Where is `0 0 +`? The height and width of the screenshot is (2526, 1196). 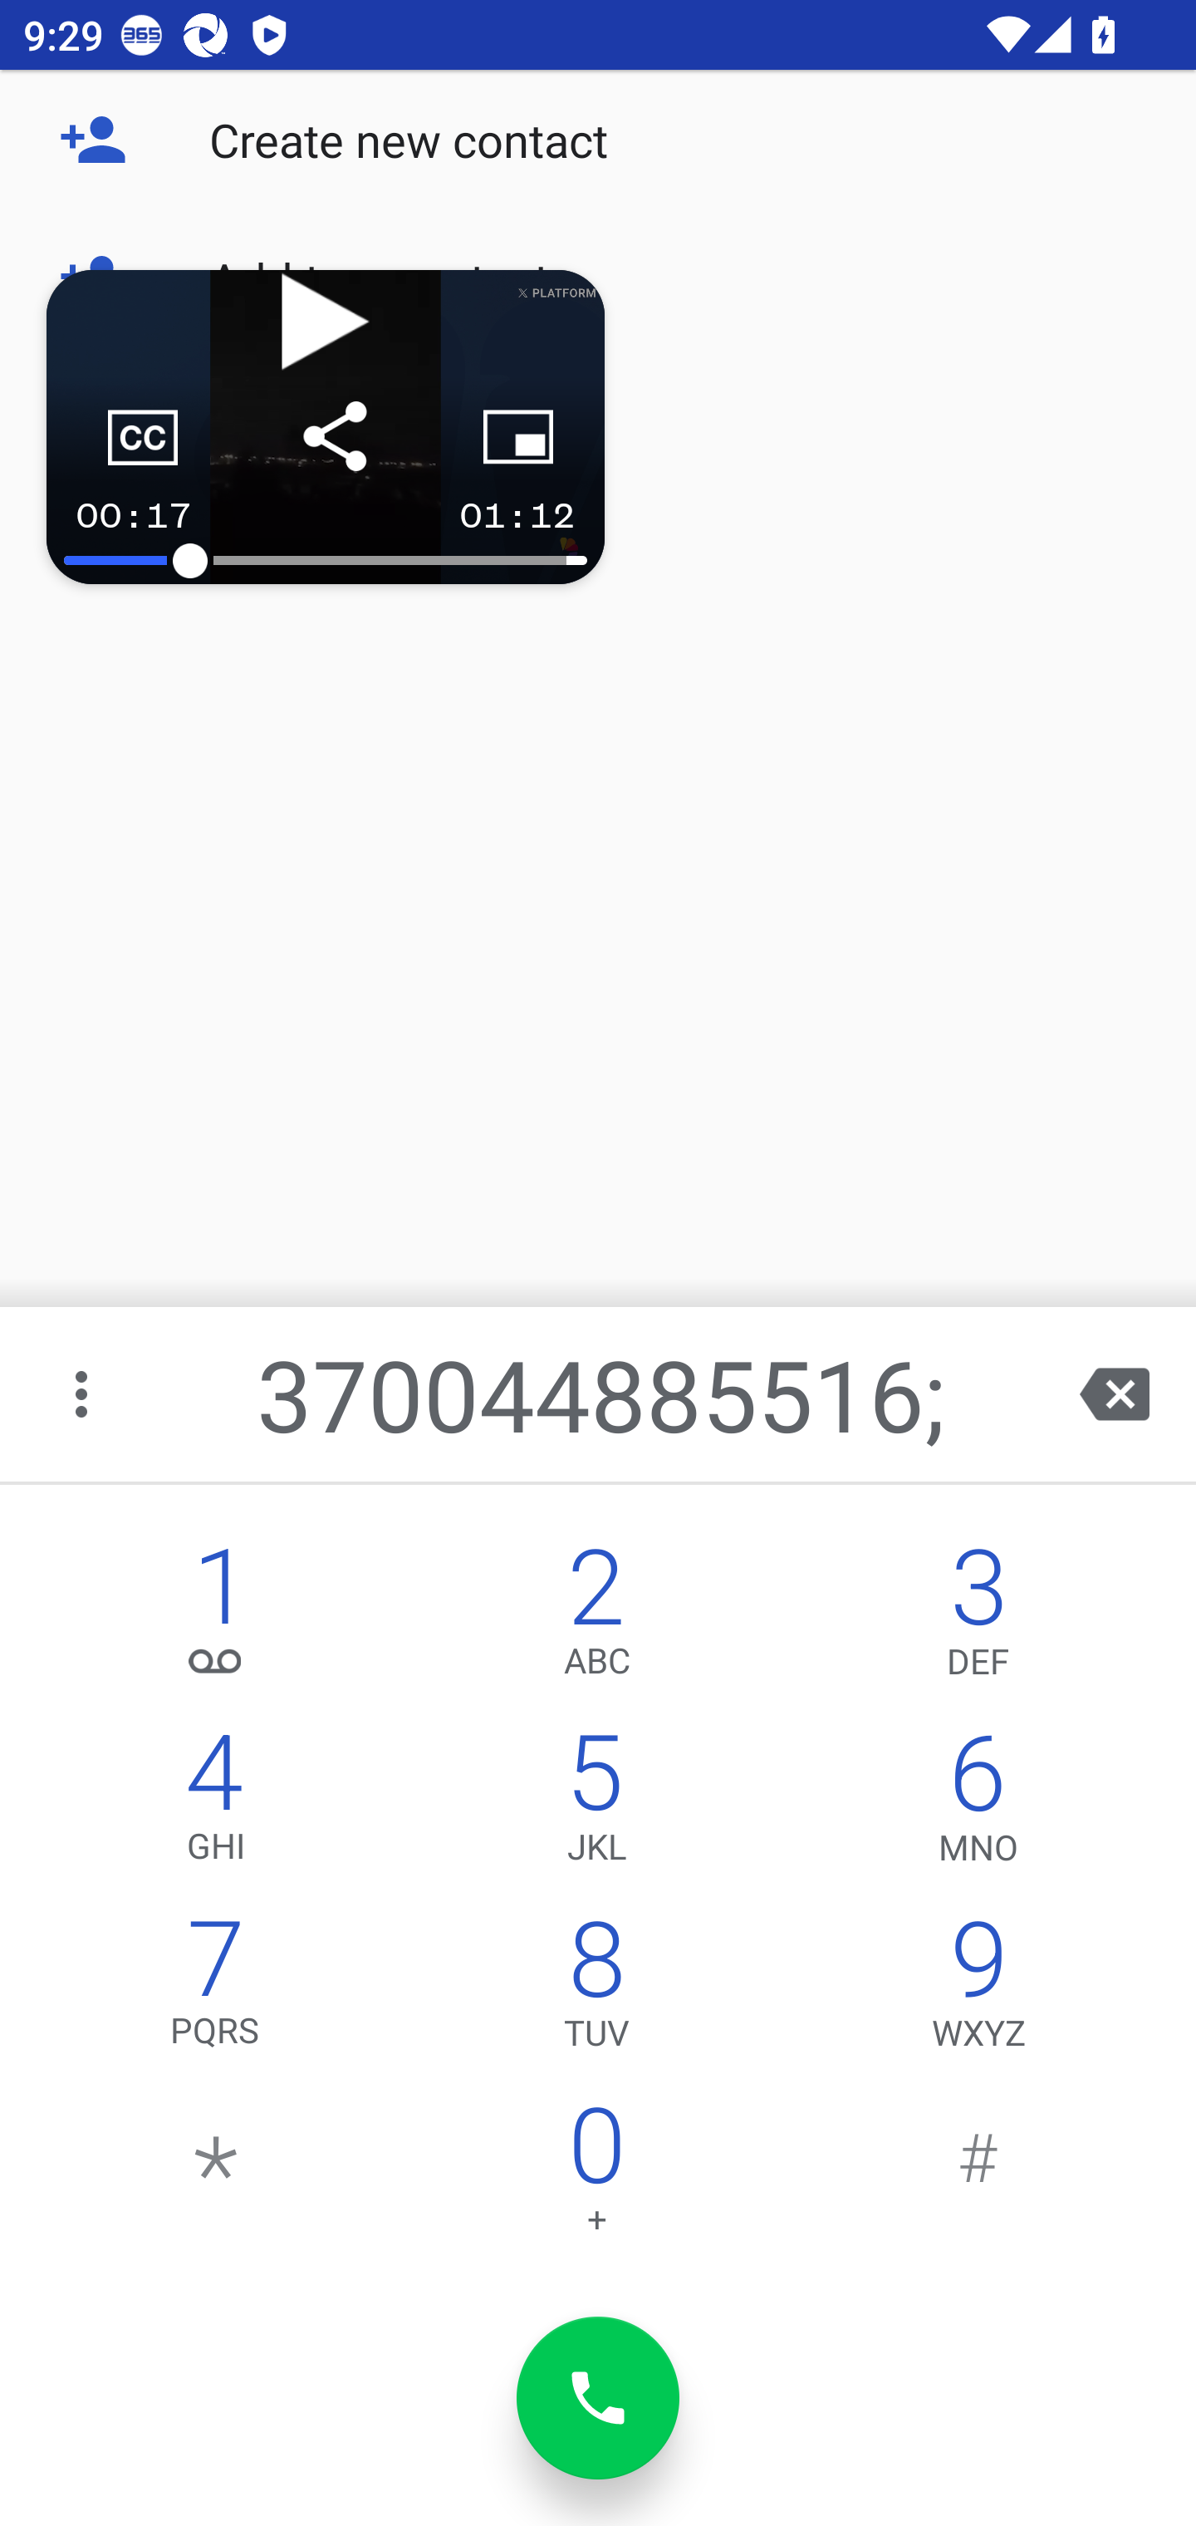
0 0 + is located at coordinates (596, 2177).